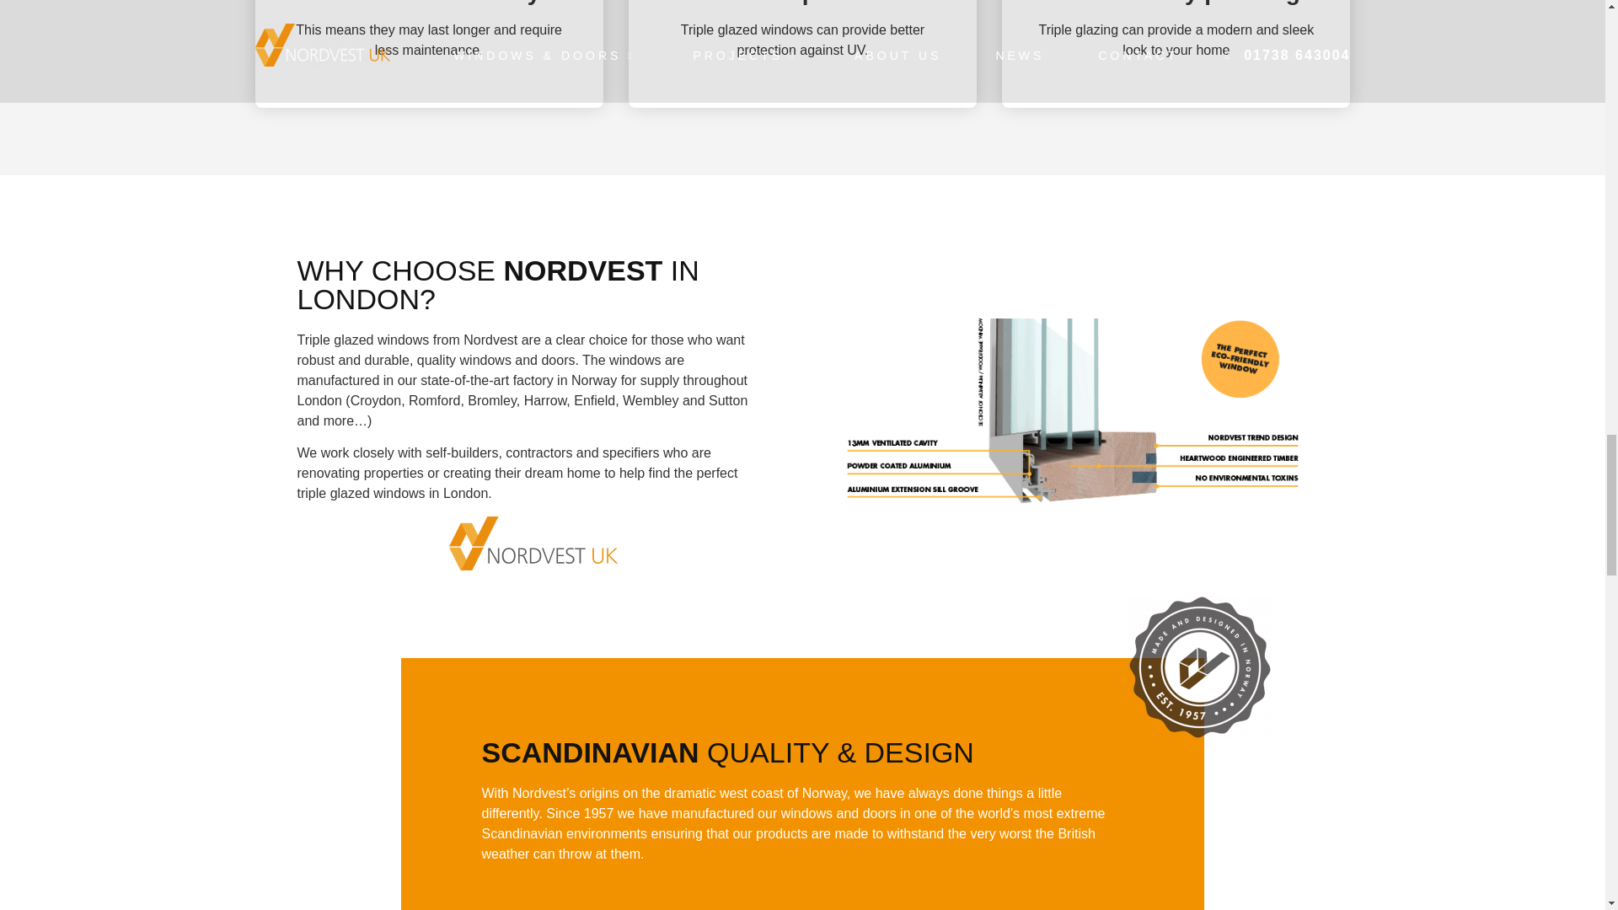 The image size is (1618, 910). Describe the element at coordinates (1200, 667) in the screenshot. I see `nordvest-certification-6` at that location.